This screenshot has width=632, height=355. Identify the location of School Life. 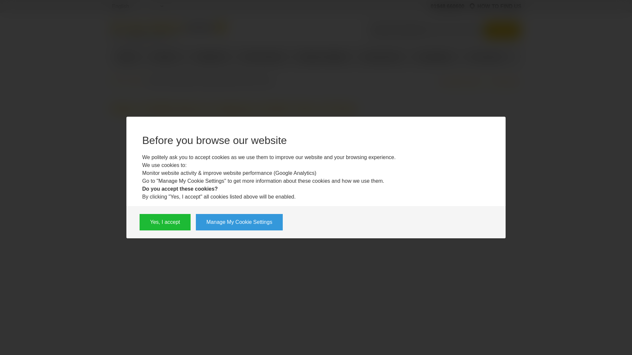
(211, 58).